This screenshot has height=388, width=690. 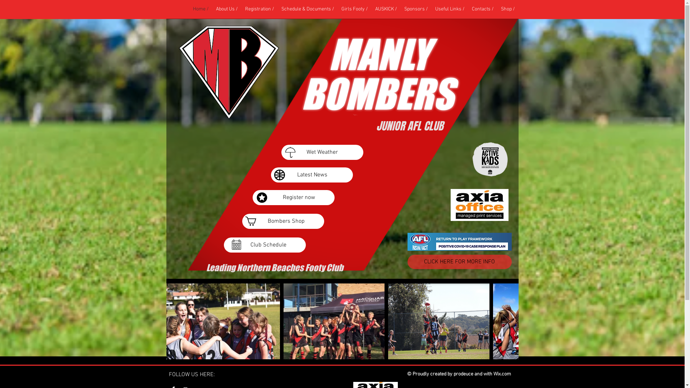 I want to click on Latest News, so click(x=312, y=175).